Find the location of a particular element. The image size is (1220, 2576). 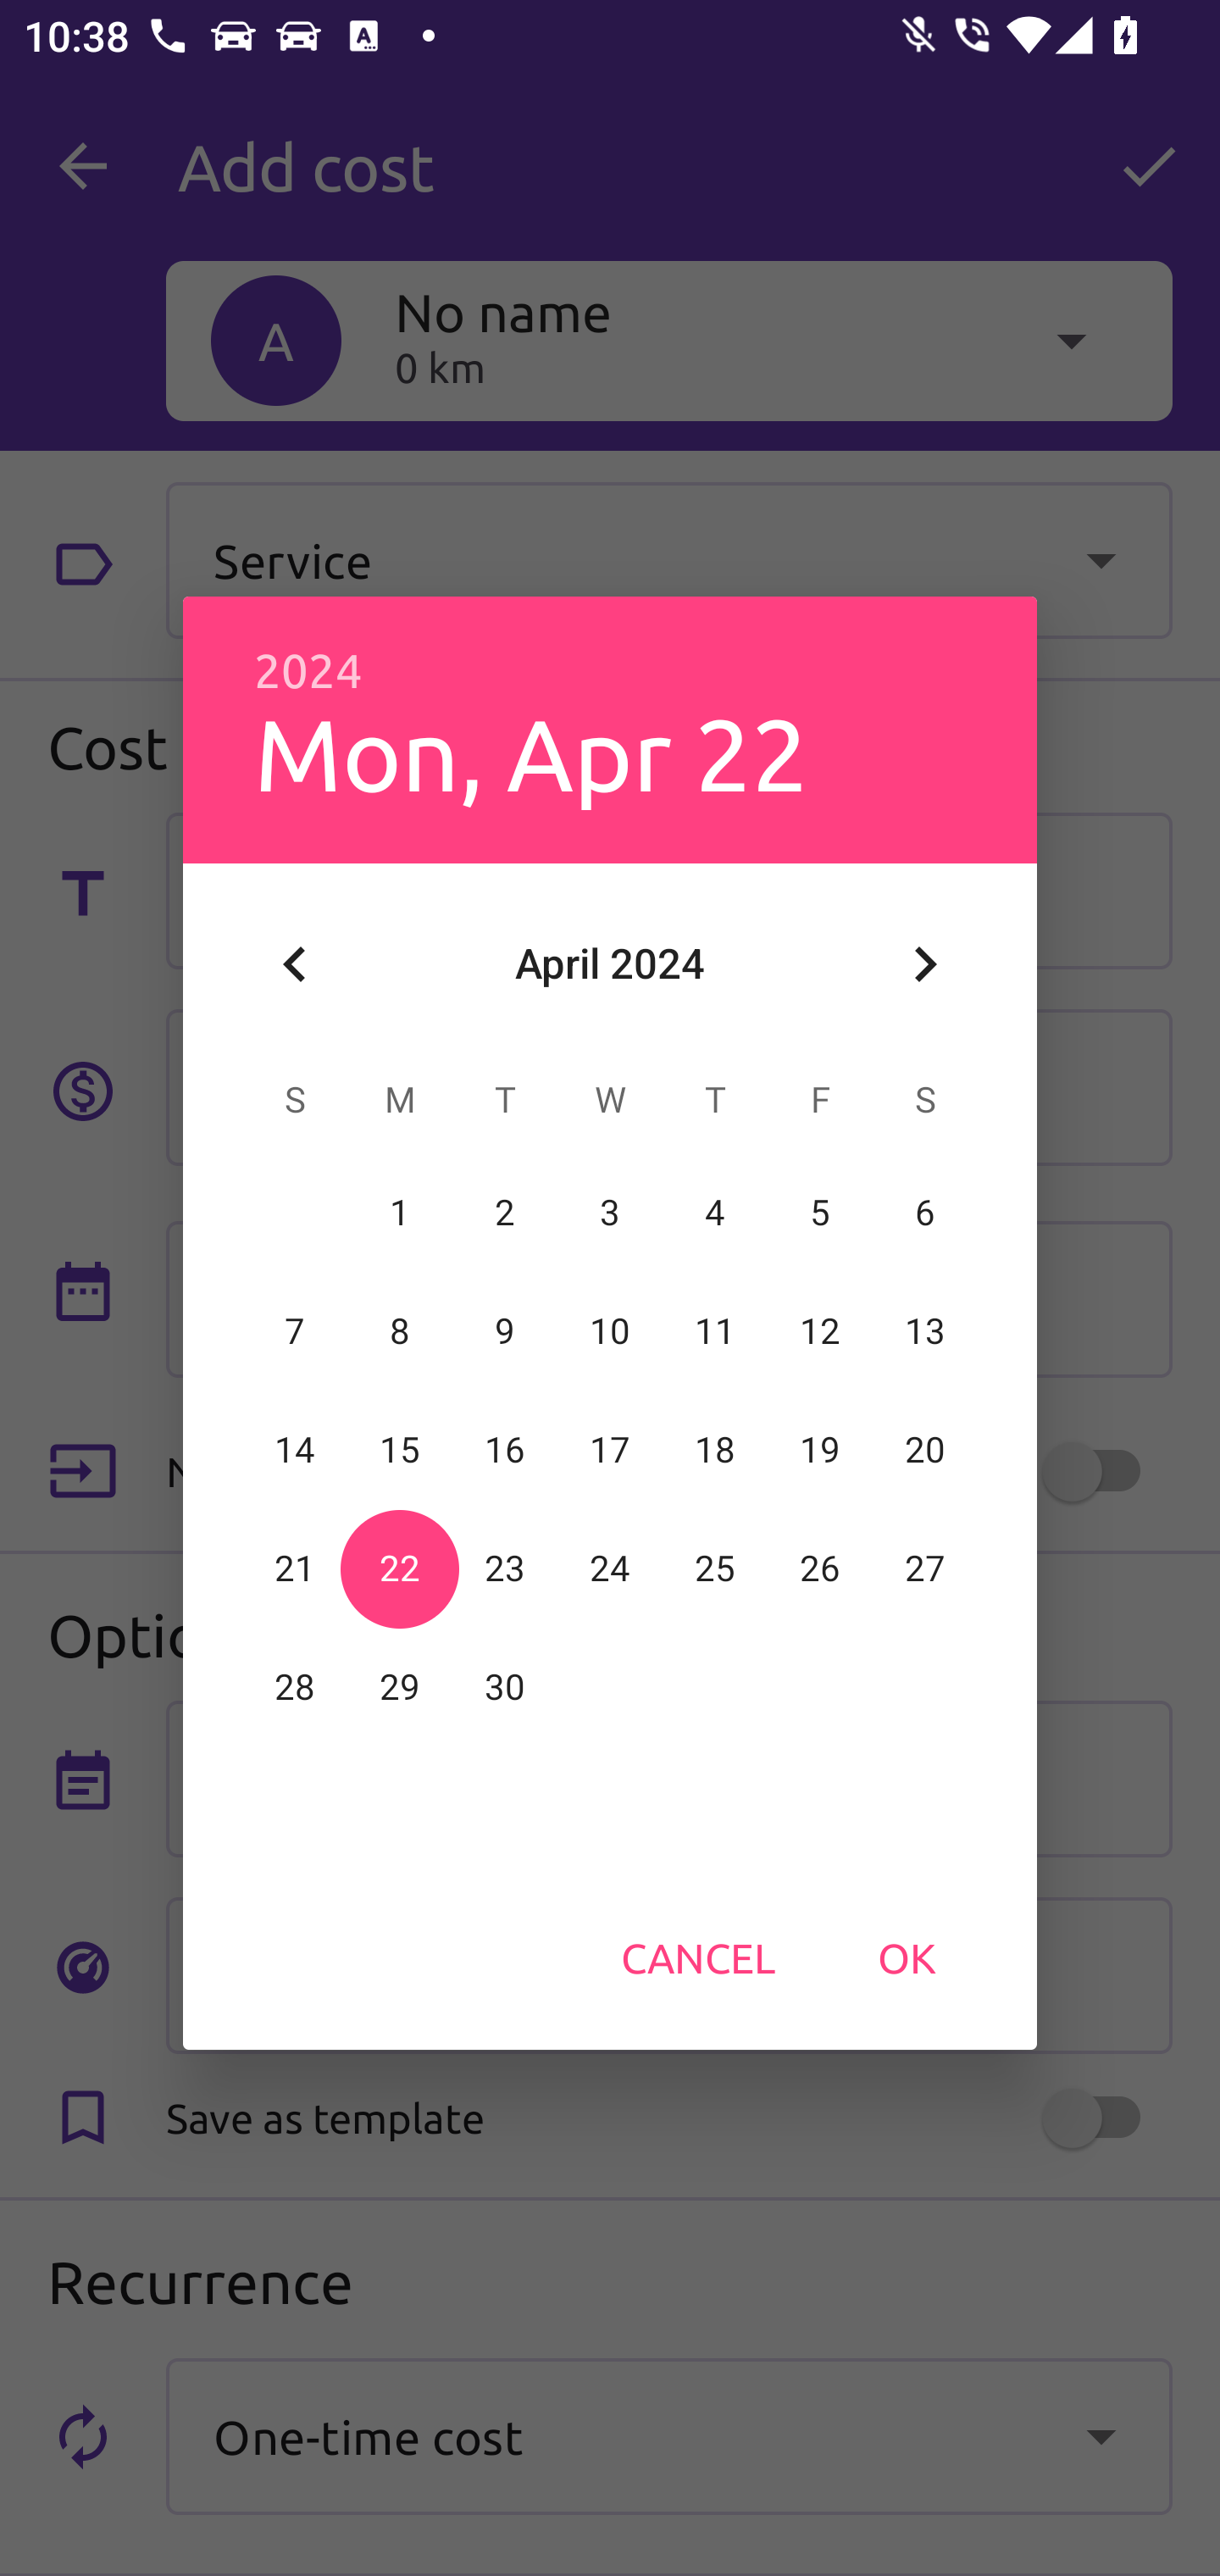

Next month is located at coordinates (925, 964).